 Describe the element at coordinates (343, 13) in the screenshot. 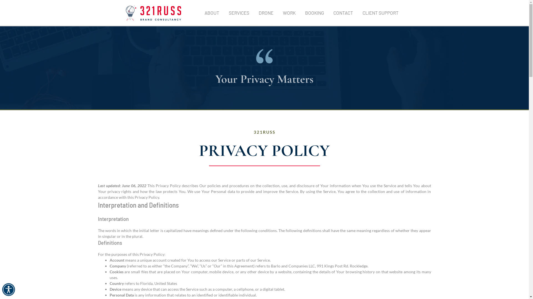

I see `CONTACT` at that location.